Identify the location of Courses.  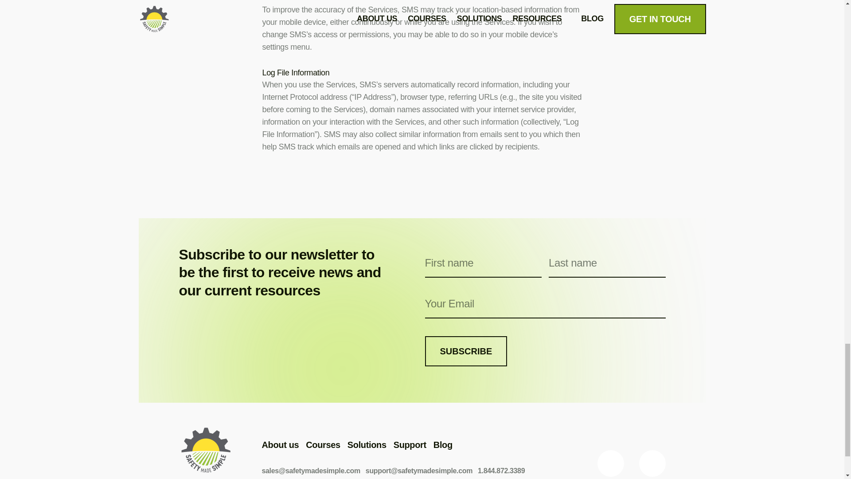
(323, 445).